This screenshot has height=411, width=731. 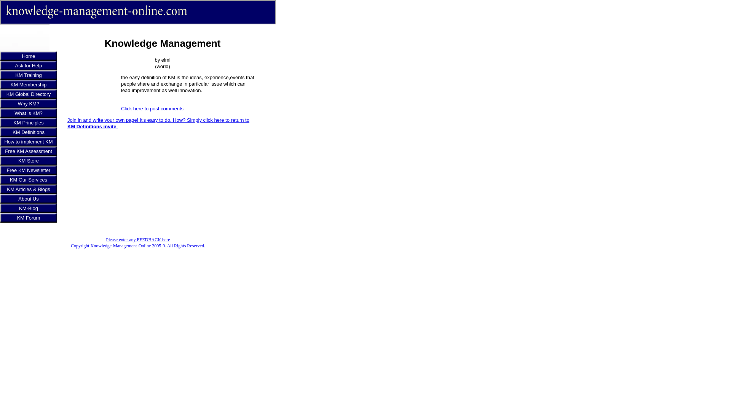 What do you see at coordinates (28, 142) in the screenshot?
I see `How to implement KM` at bounding box center [28, 142].